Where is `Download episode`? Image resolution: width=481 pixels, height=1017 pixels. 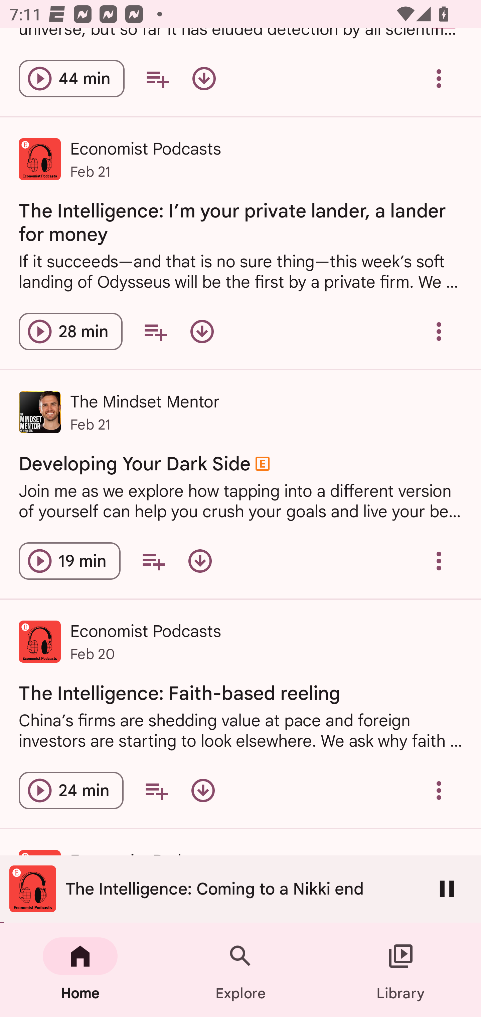
Download episode is located at coordinates (203, 791).